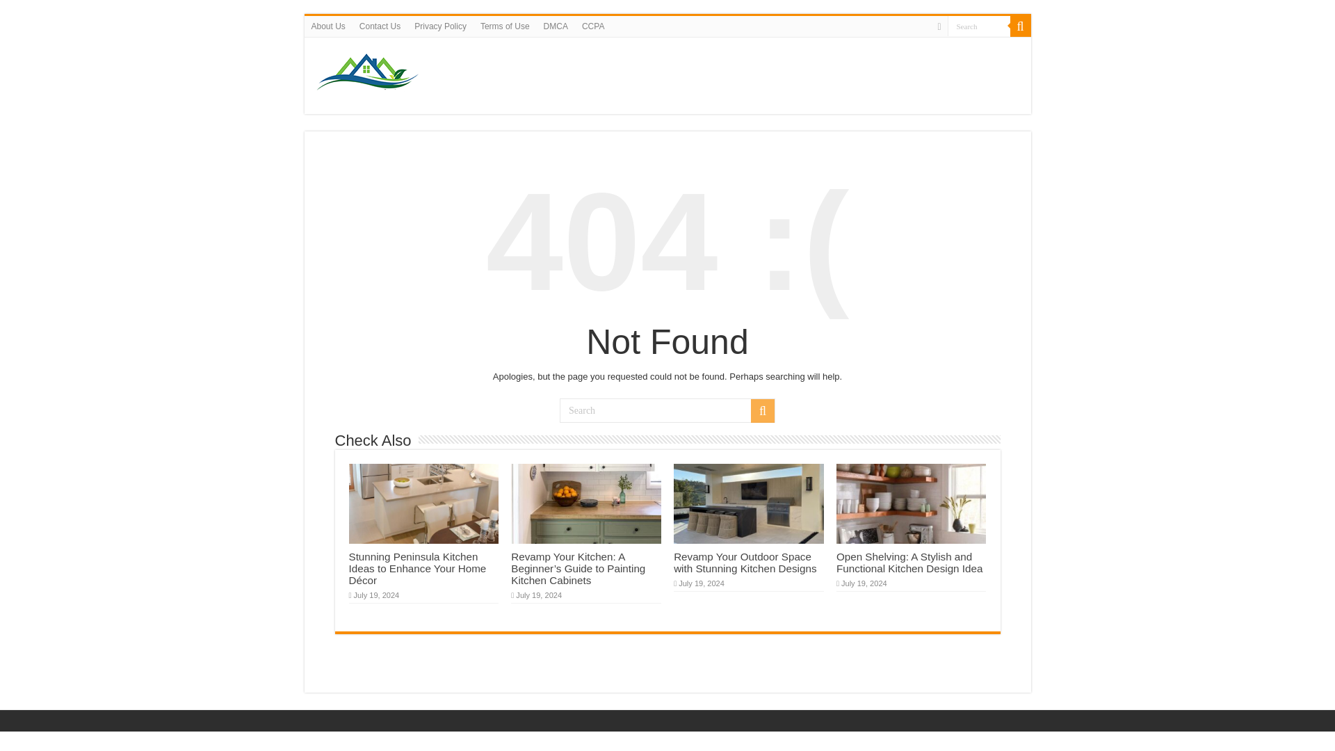 This screenshot has width=1335, height=751. What do you see at coordinates (370, 72) in the screenshot?
I see `Decorationg` at bounding box center [370, 72].